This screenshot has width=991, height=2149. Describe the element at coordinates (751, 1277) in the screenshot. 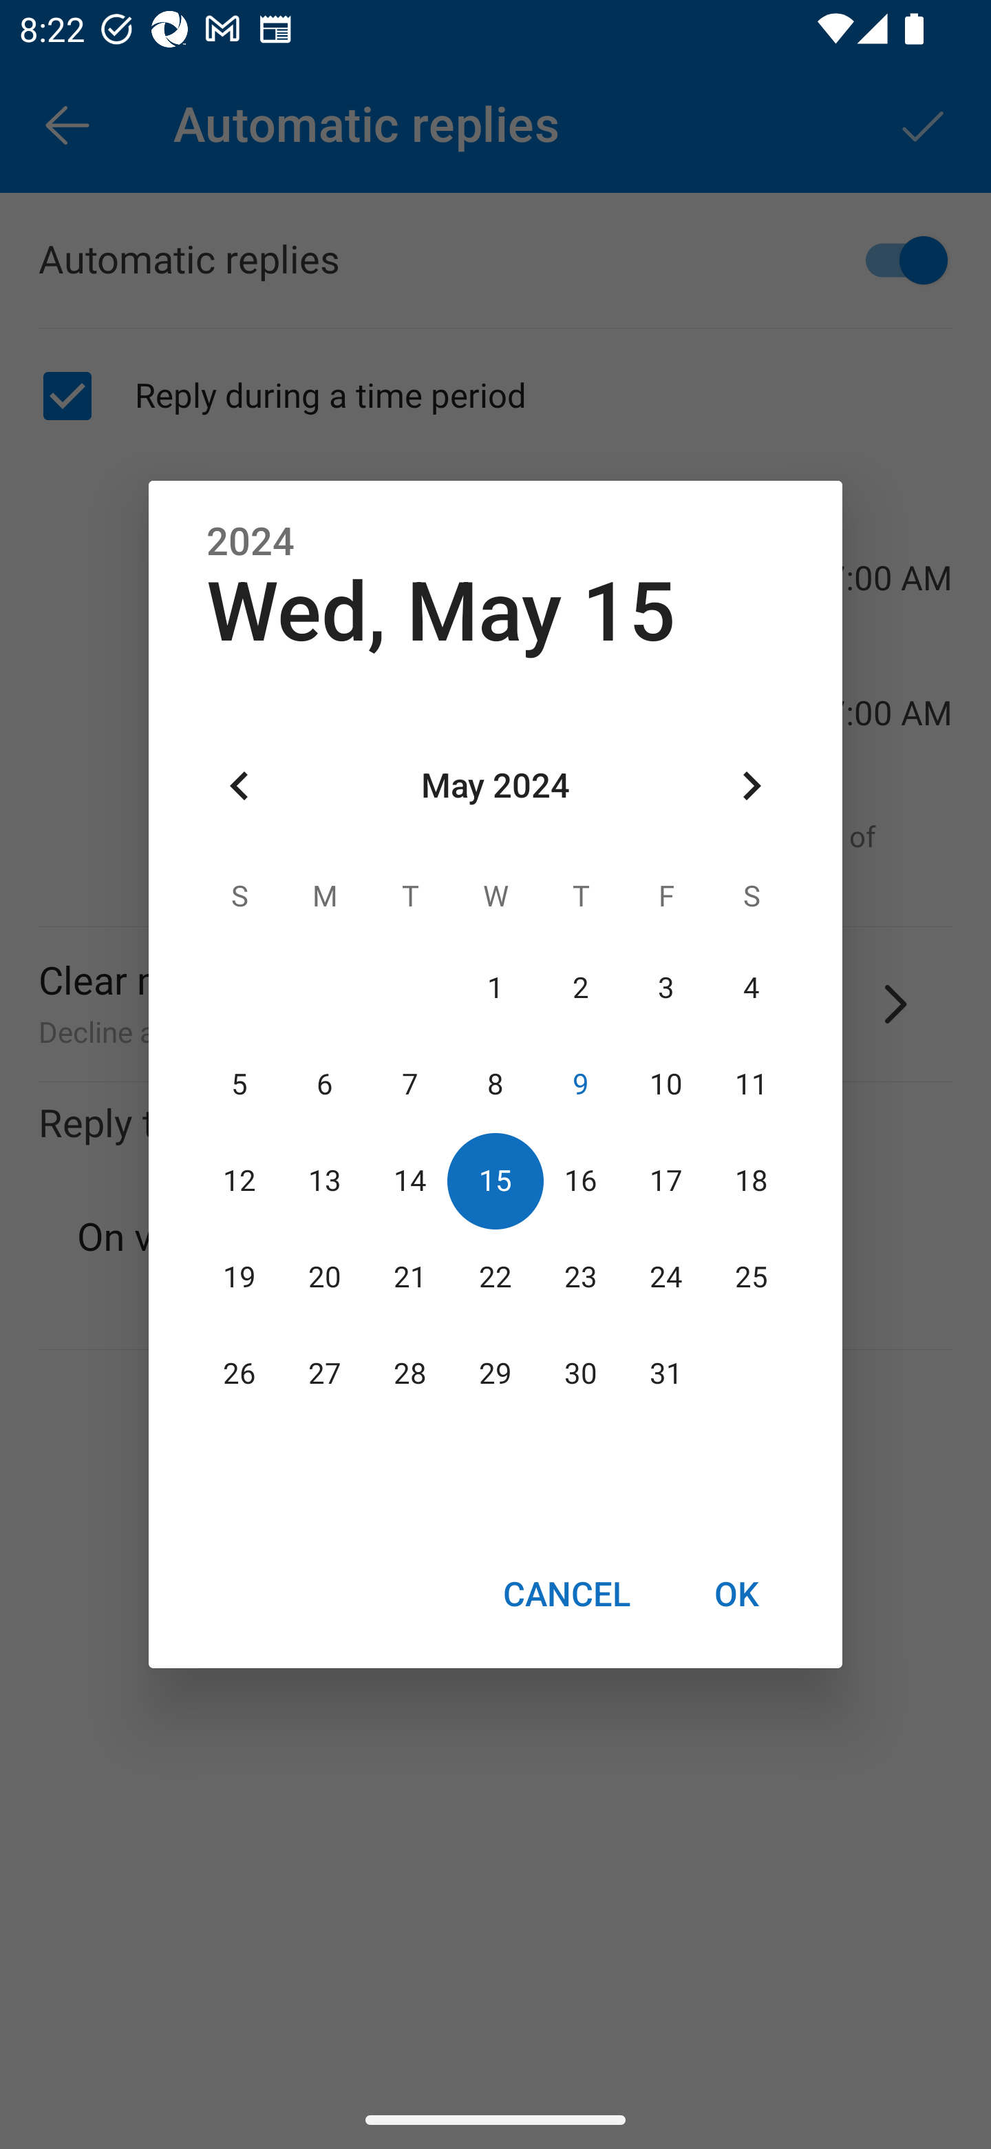

I see `25 25 May 2024` at that location.